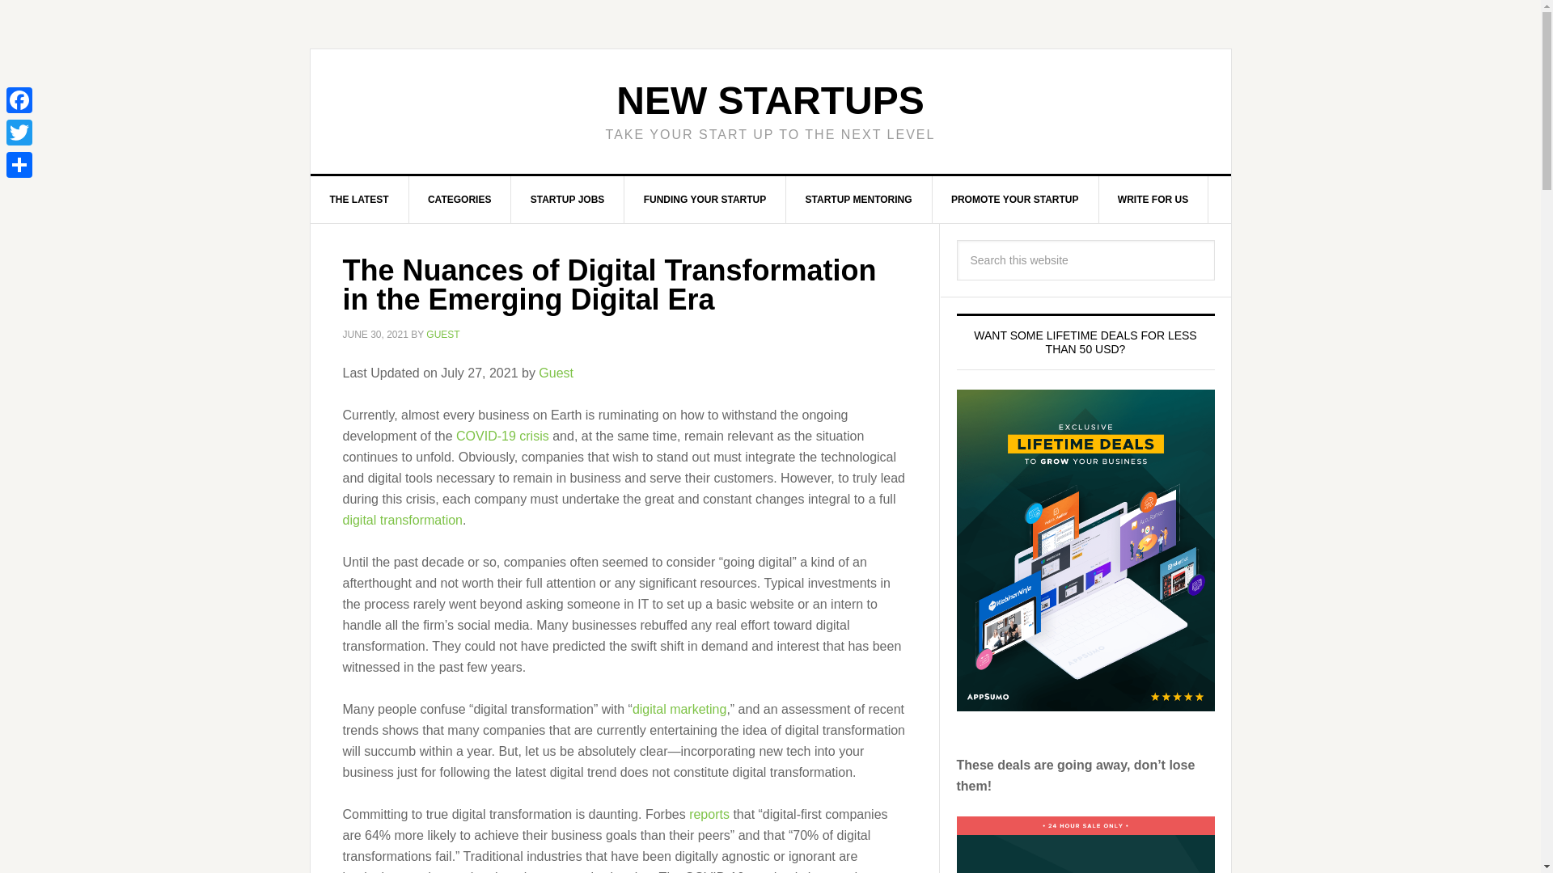 The width and height of the screenshot is (1553, 873). What do you see at coordinates (1153, 200) in the screenshot?
I see `WRITE FOR US` at bounding box center [1153, 200].